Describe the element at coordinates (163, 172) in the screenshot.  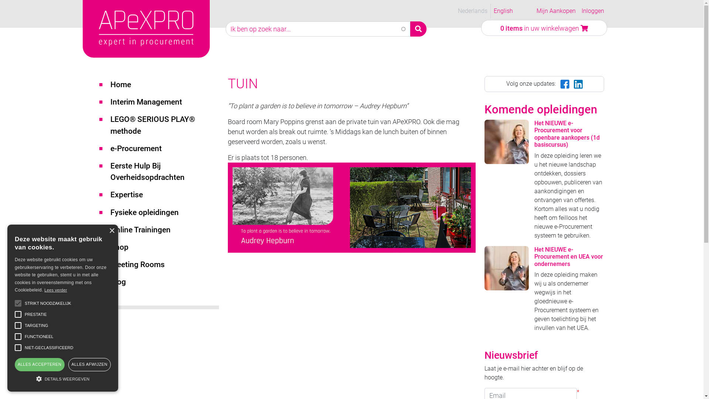
I see `Eerste Hulp Bij Overheidsopdrachten` at that location.